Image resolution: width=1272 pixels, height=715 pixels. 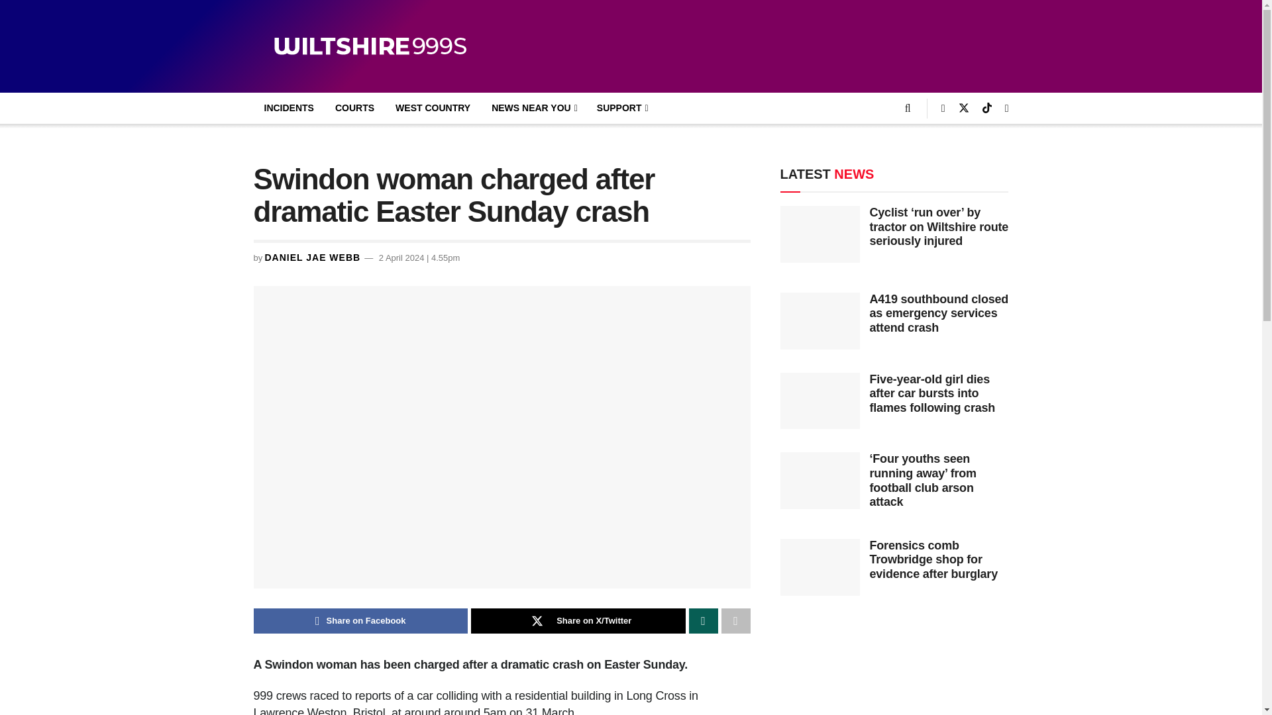 I want to click on Share on Facebook, so click(x=360, y=621).